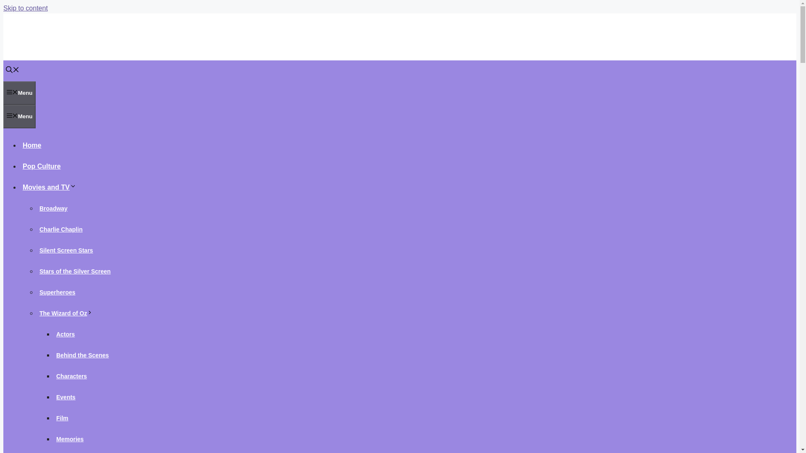 The height and width of the screenshot is (453, 806). What do you see at coordinates (66, 397) in the screenshot?
I see `Events` at bounding box center [66, 397].